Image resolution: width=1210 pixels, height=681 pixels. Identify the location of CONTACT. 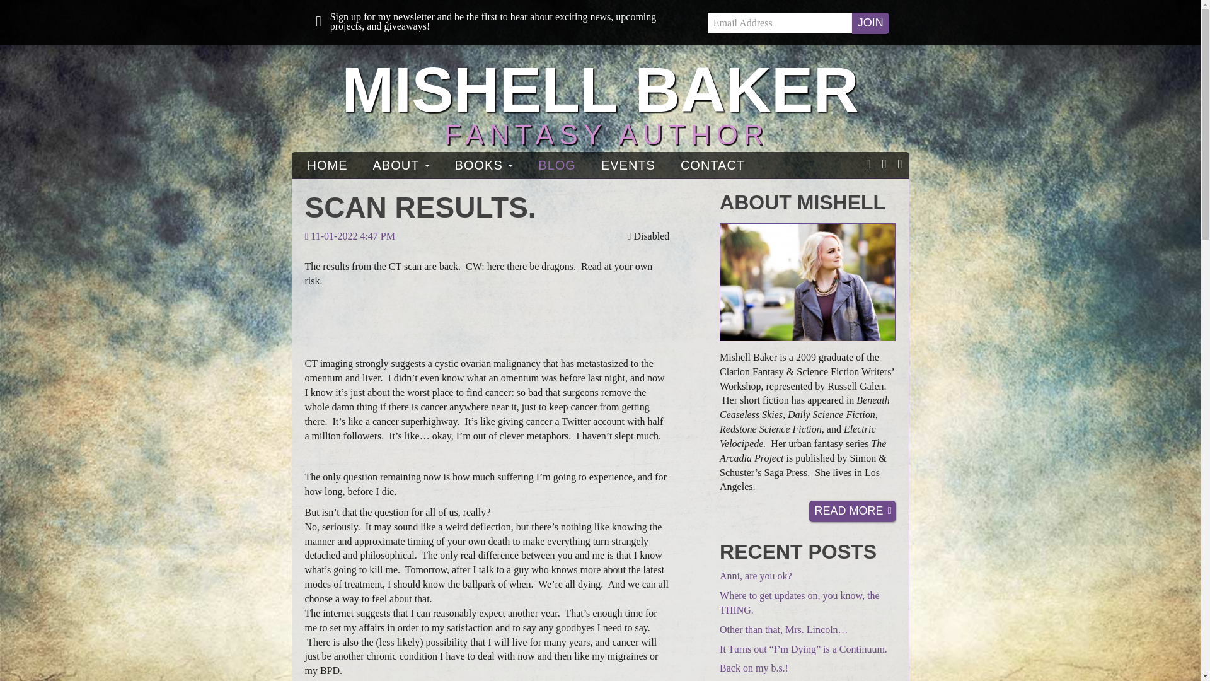
(712, 165).